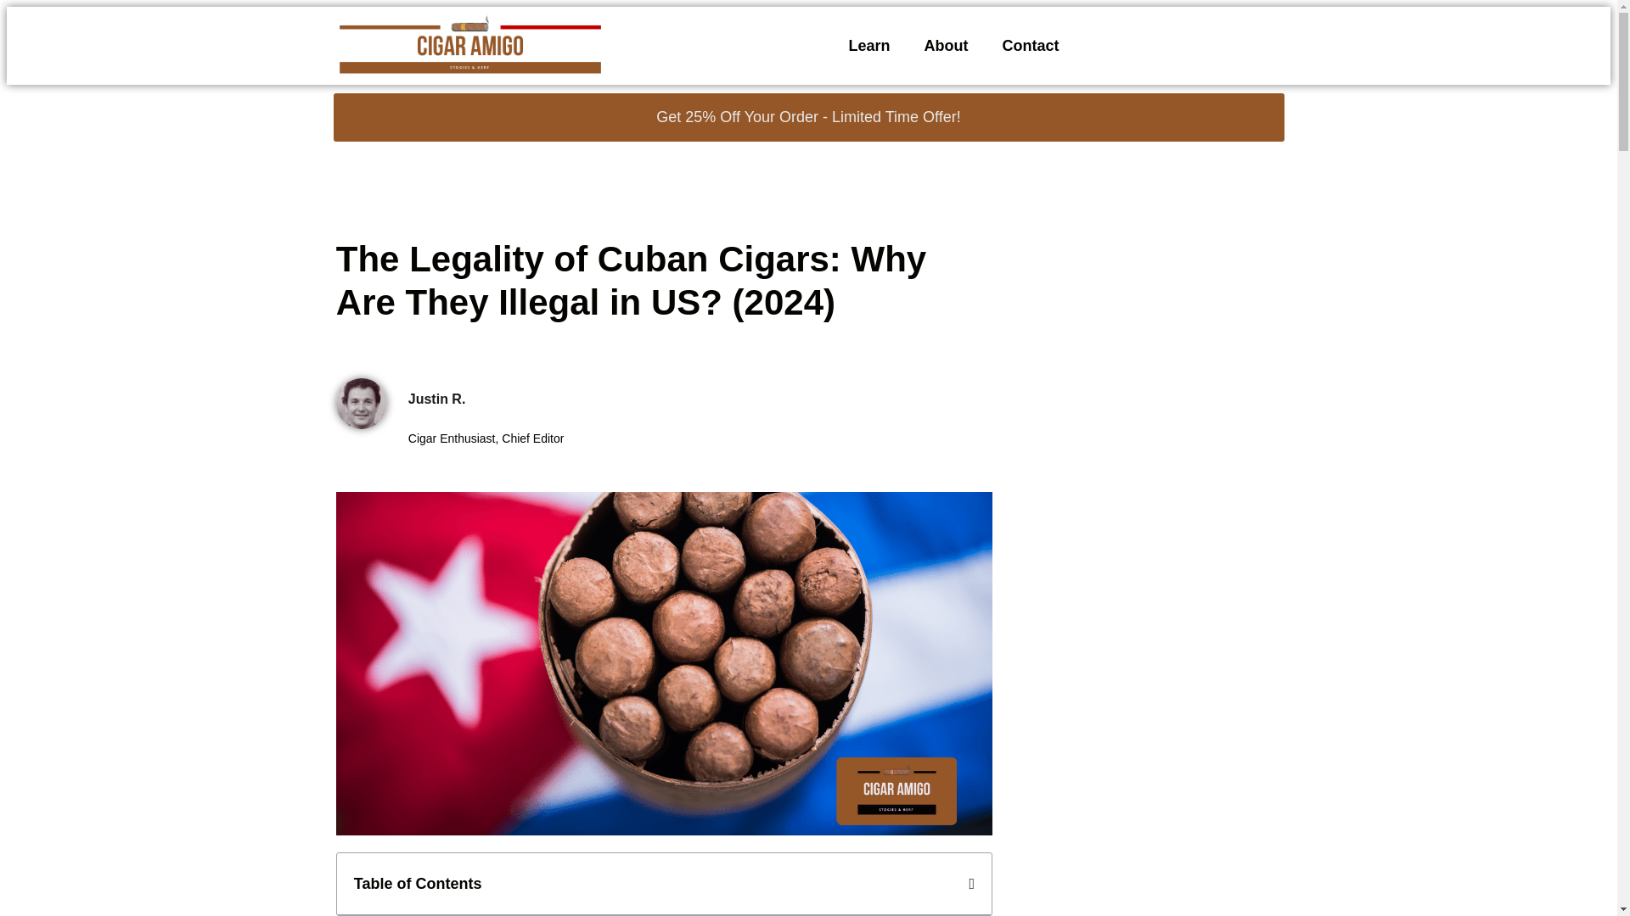 This screenshot has height=916, width=1630. I want to click on Learn, so click(868, 46).